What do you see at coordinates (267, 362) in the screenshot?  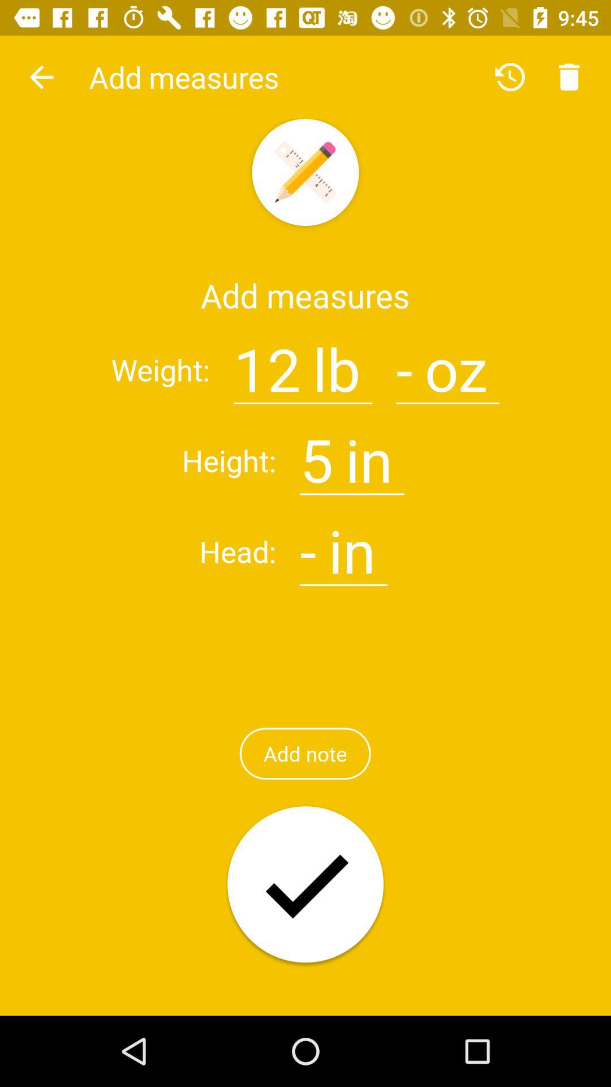 I see `press the icon to the left of lb item` at bounding box center [267, 362].